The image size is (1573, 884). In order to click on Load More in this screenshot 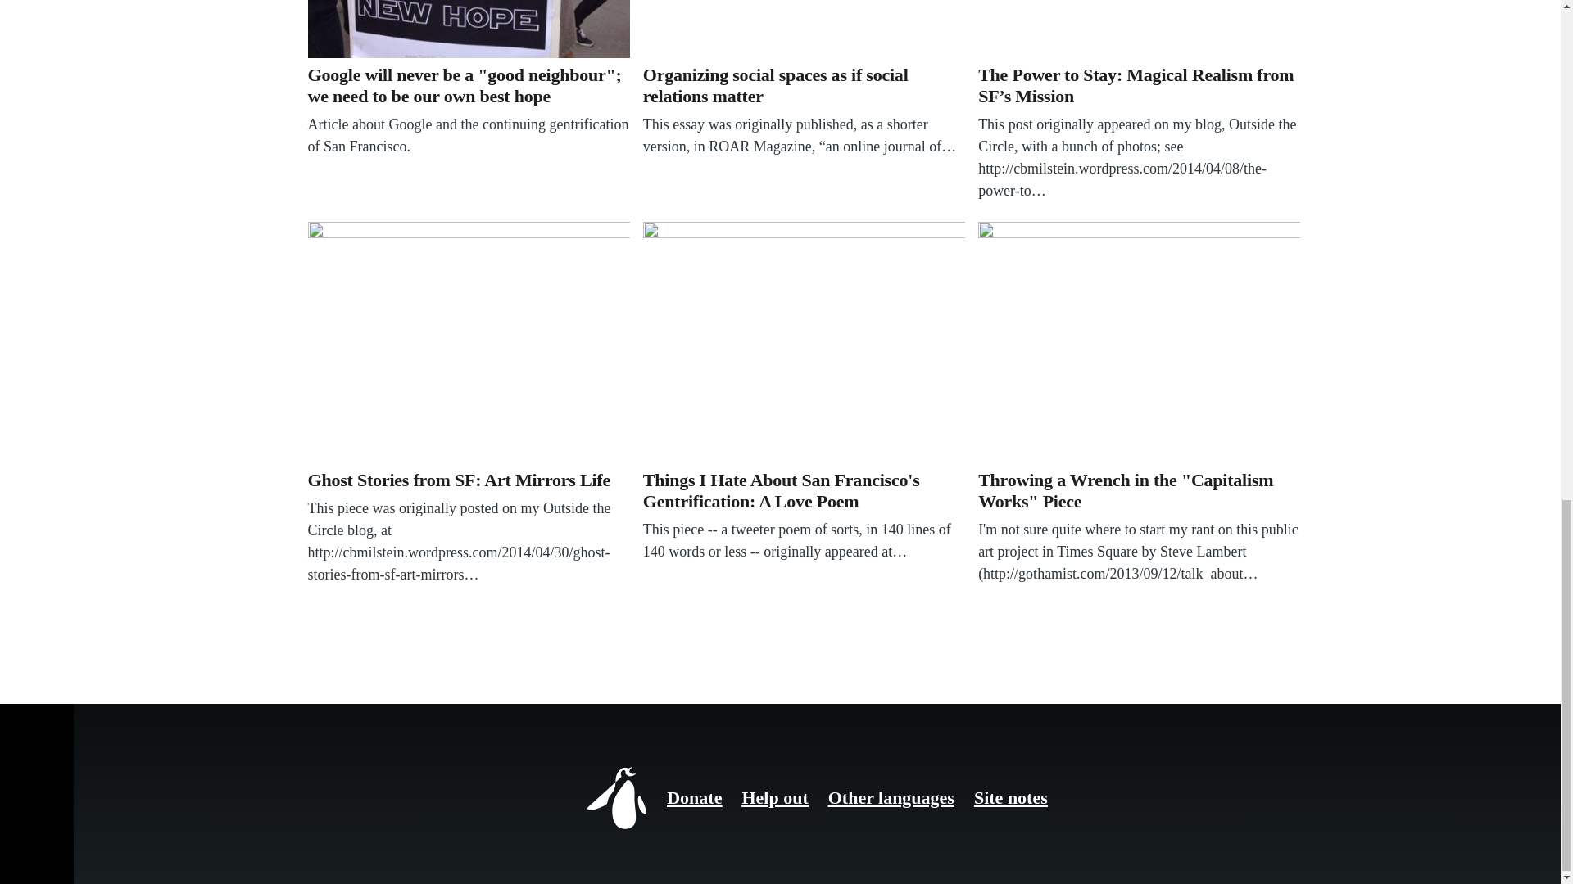, I will do `click(342, 664)`.